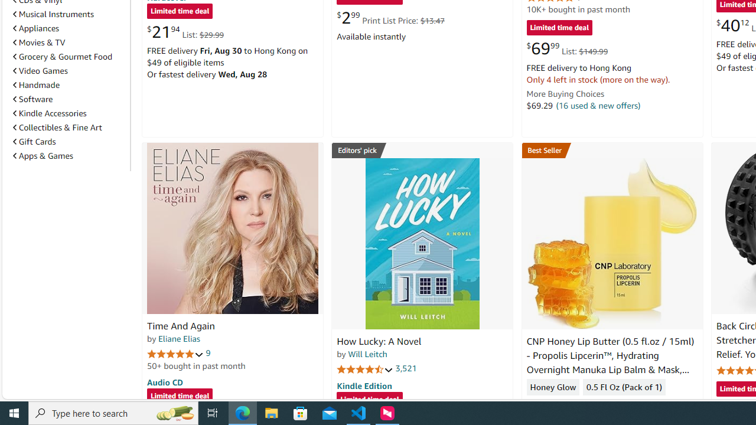 The image size is (756, 425). I want to click on Time And Again, so click(233, 228).